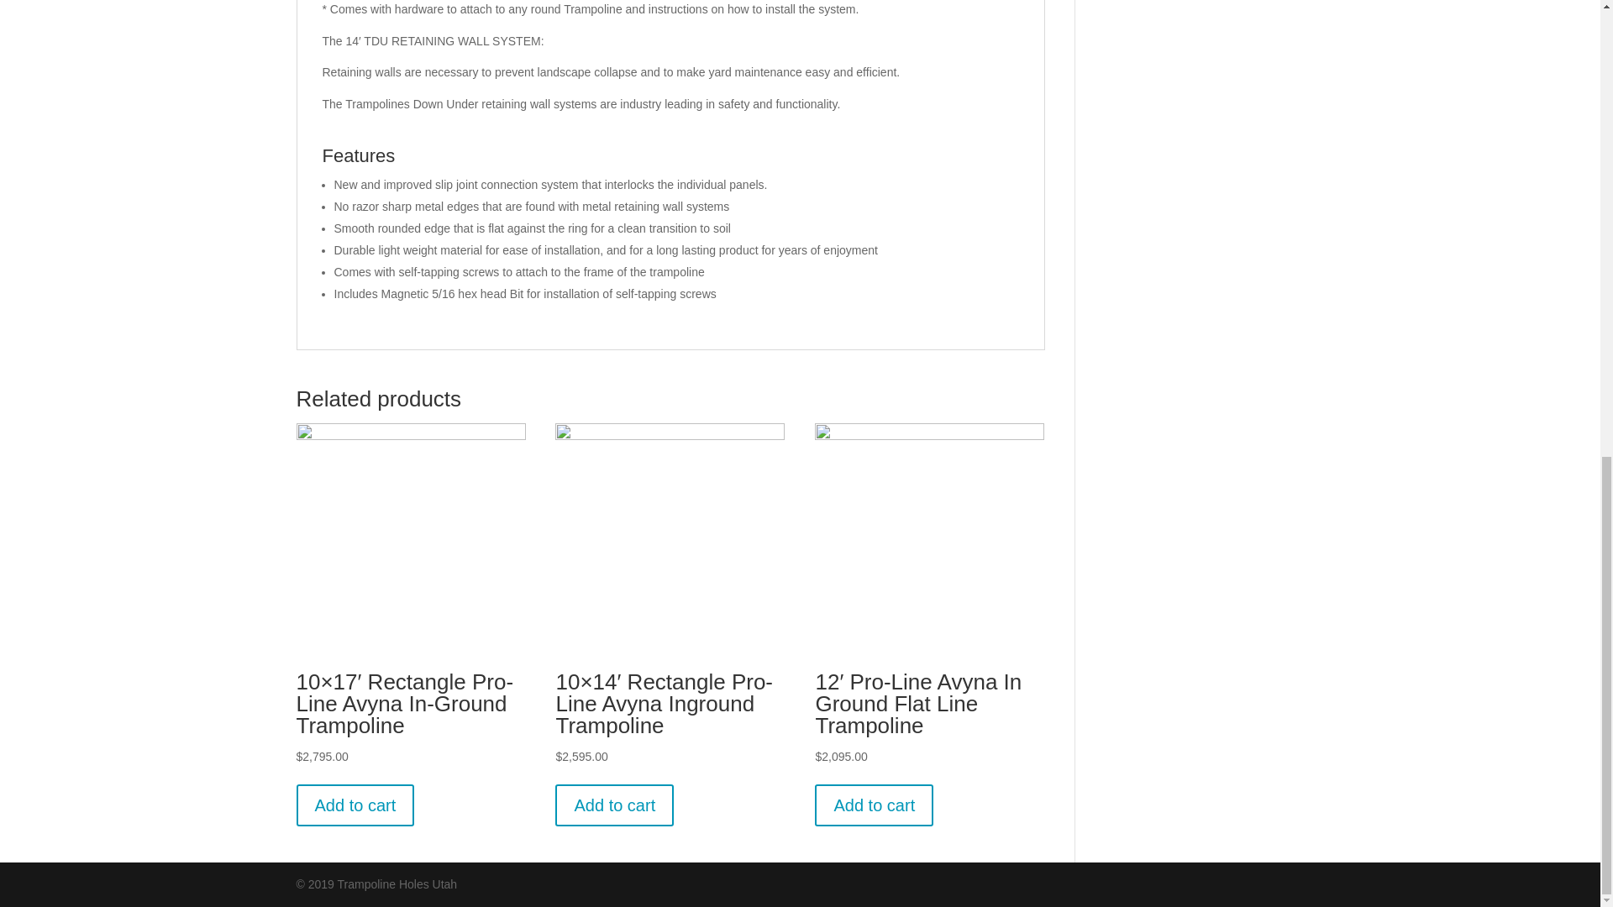 The image size is (1613, 907). What do you see at coordinates (614, 805) in the screenshot?
I see `Add to cart` at bounding box center [614, 805].